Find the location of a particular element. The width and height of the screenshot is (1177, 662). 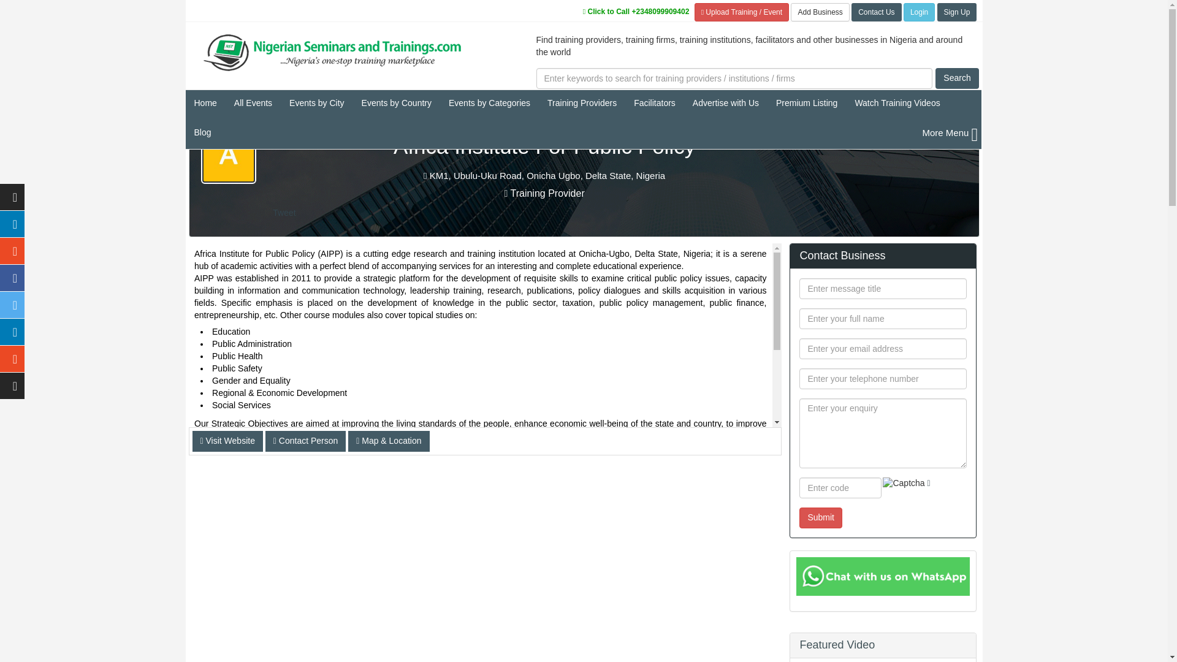

Add Business is located at coordinates (741, 12).